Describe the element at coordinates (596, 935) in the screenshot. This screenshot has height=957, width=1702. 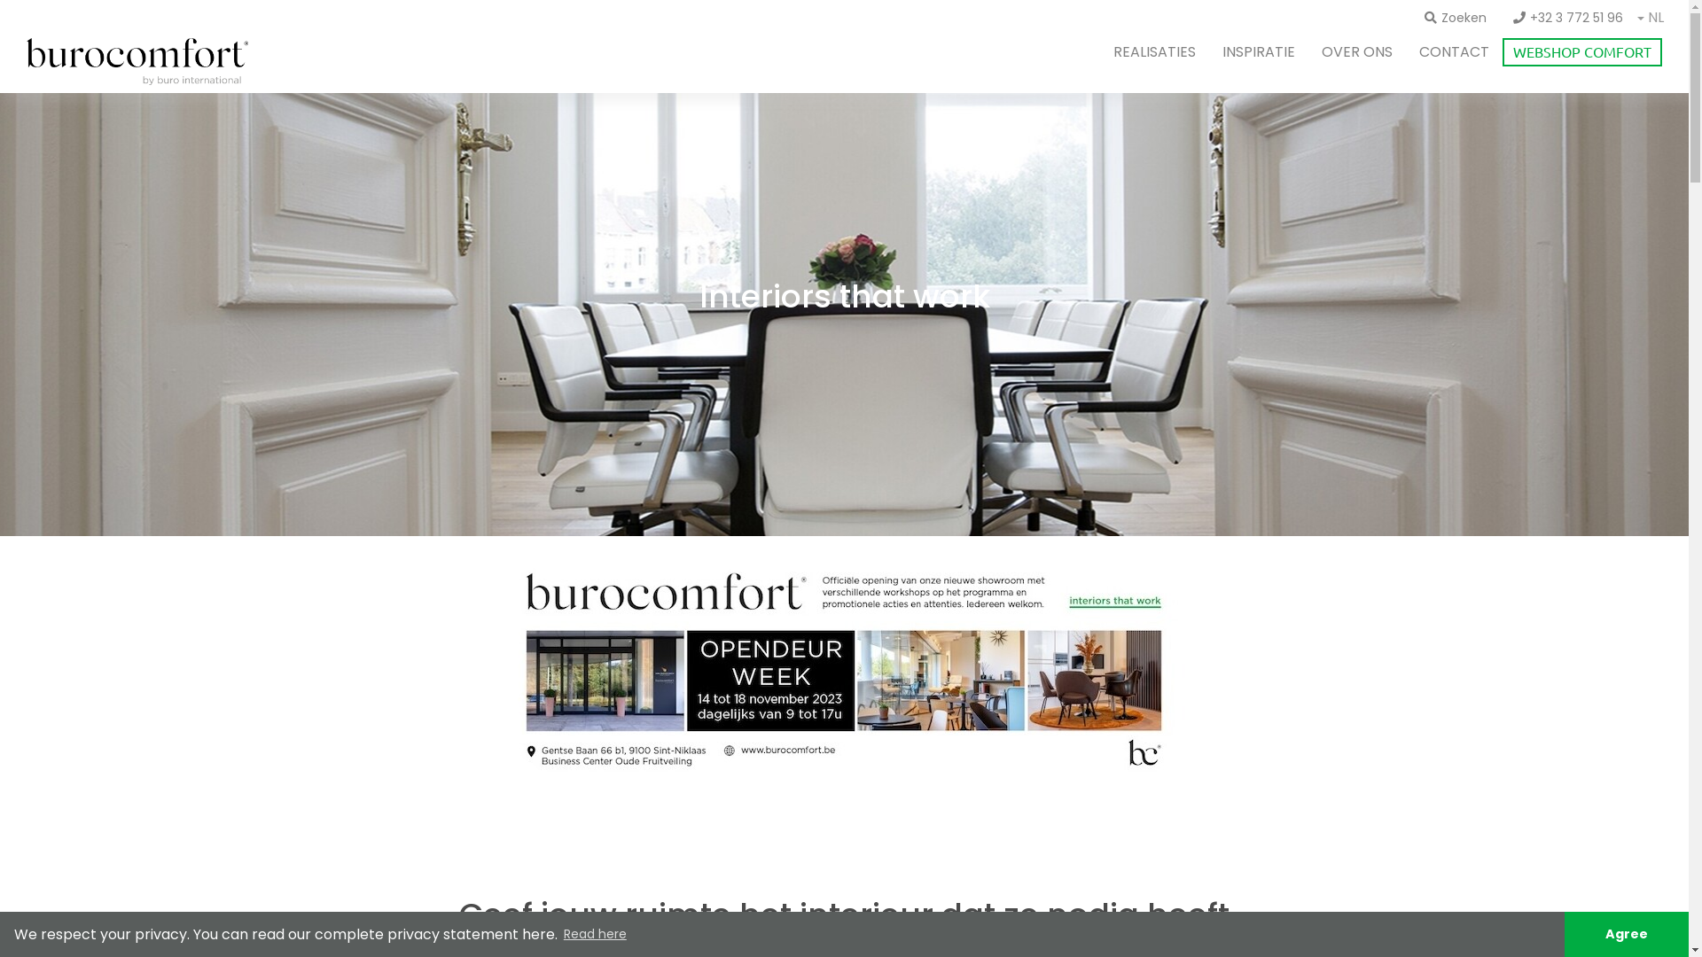
I see `Read here` at that location.